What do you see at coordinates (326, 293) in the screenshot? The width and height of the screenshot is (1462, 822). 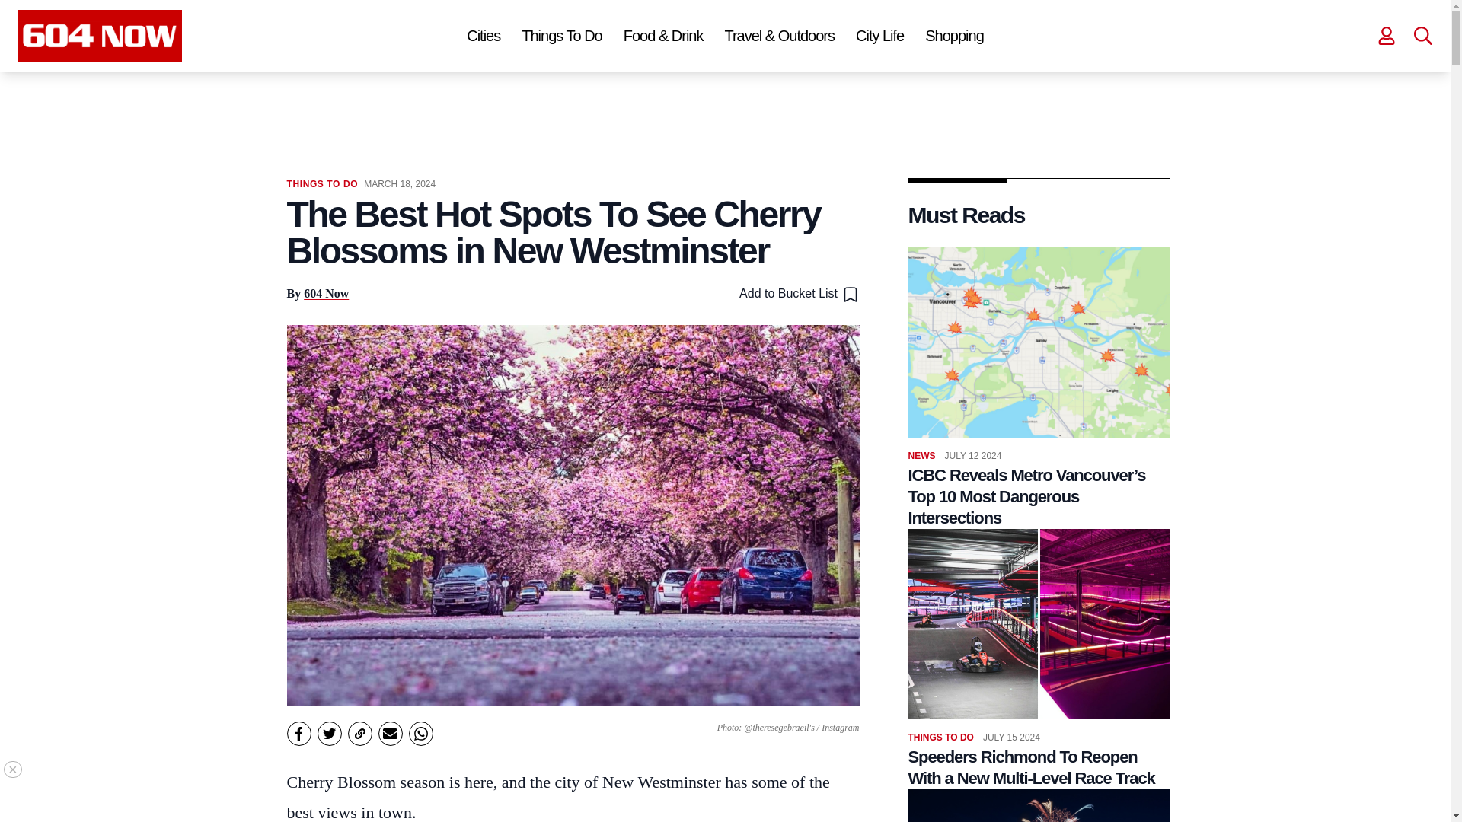 I see `Posts by 604 Now` at bounding box center [326, 293].